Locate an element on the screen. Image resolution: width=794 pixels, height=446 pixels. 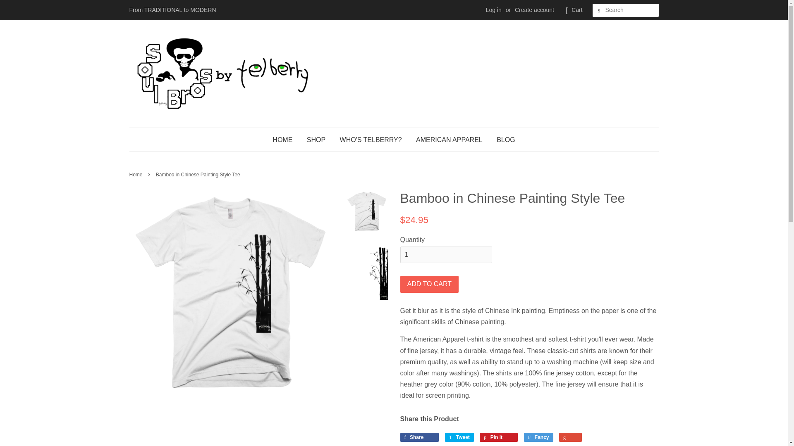
Fancy is located at coordinates (538, 437).